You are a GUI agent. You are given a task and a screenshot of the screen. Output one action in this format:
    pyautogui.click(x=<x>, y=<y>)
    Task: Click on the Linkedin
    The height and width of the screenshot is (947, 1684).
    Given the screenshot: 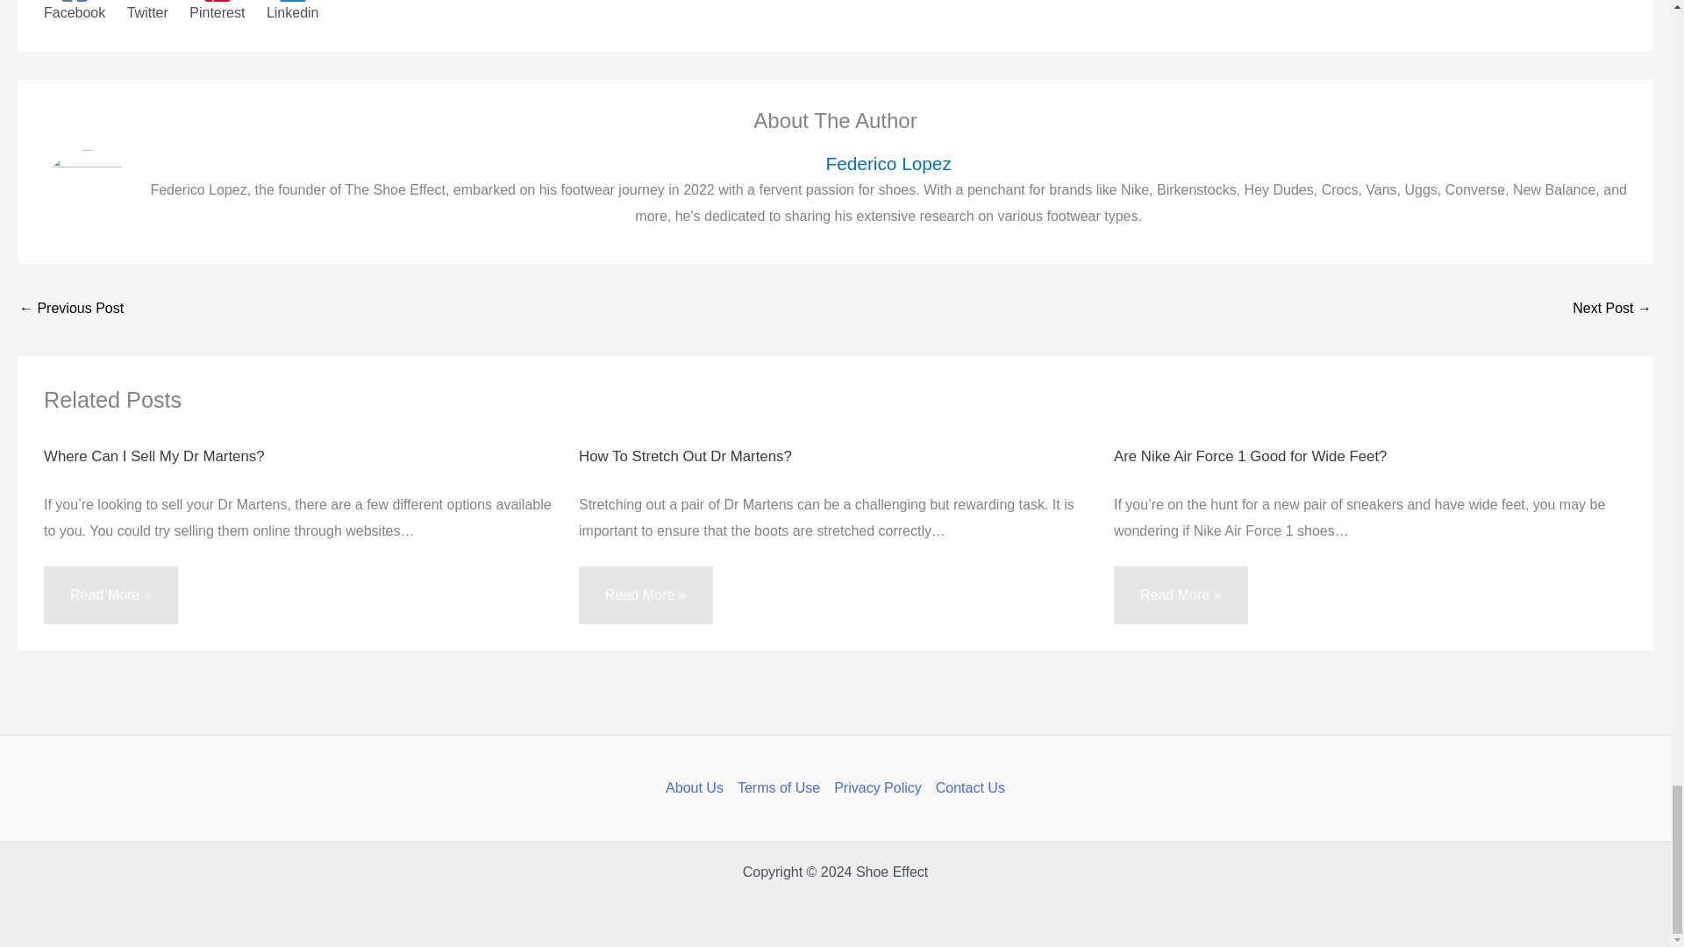 What is the action you would take?
    pyautogui.click(x=293, y=11)
    